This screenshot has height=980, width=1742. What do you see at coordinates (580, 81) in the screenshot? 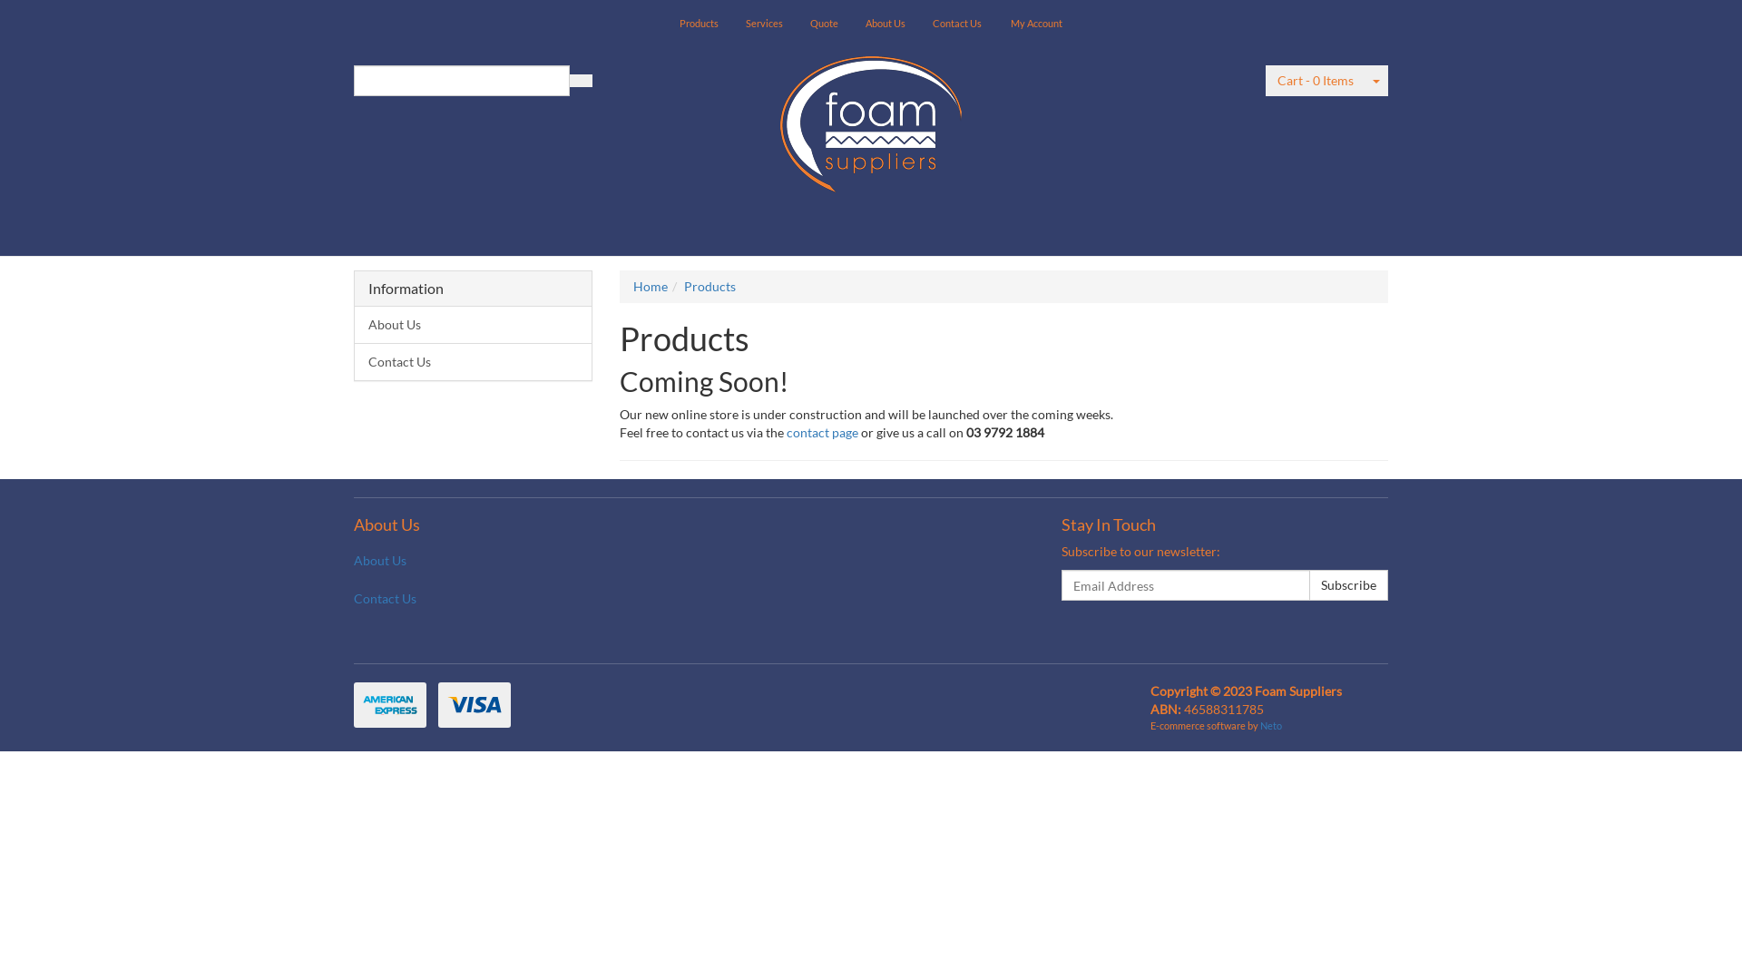
I see `Search` at bounding box center [580, 81].